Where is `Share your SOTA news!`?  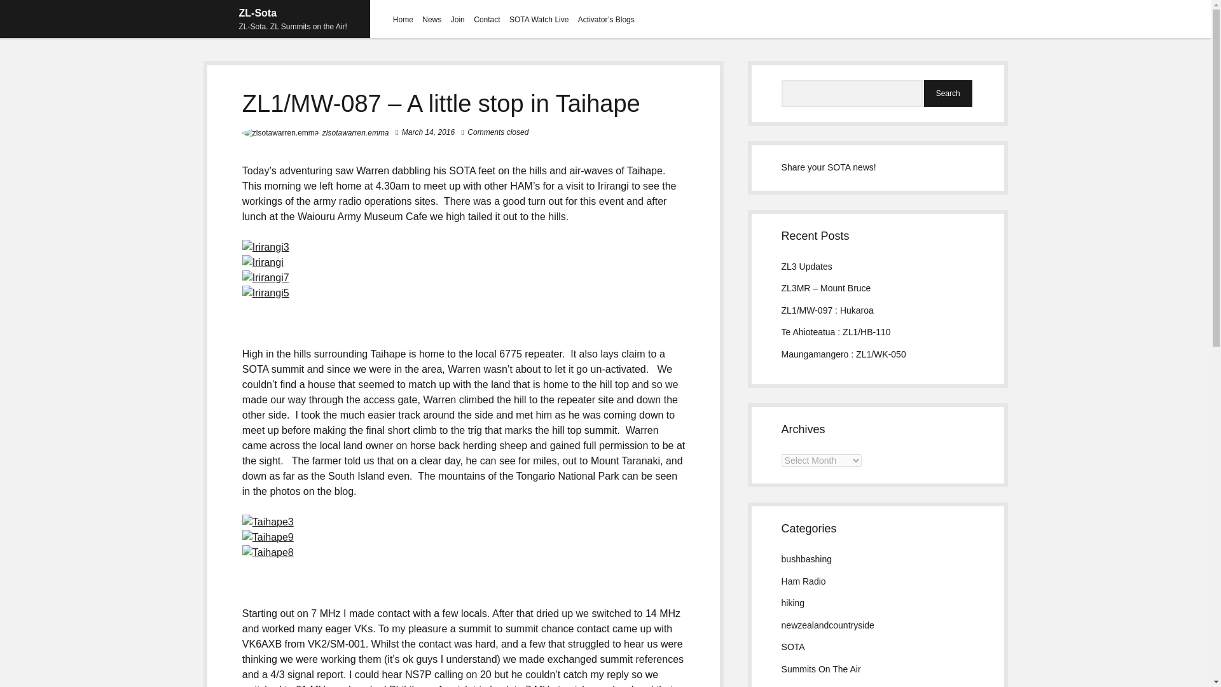 Share your SOTA news! is located at coordinates (829, 167).